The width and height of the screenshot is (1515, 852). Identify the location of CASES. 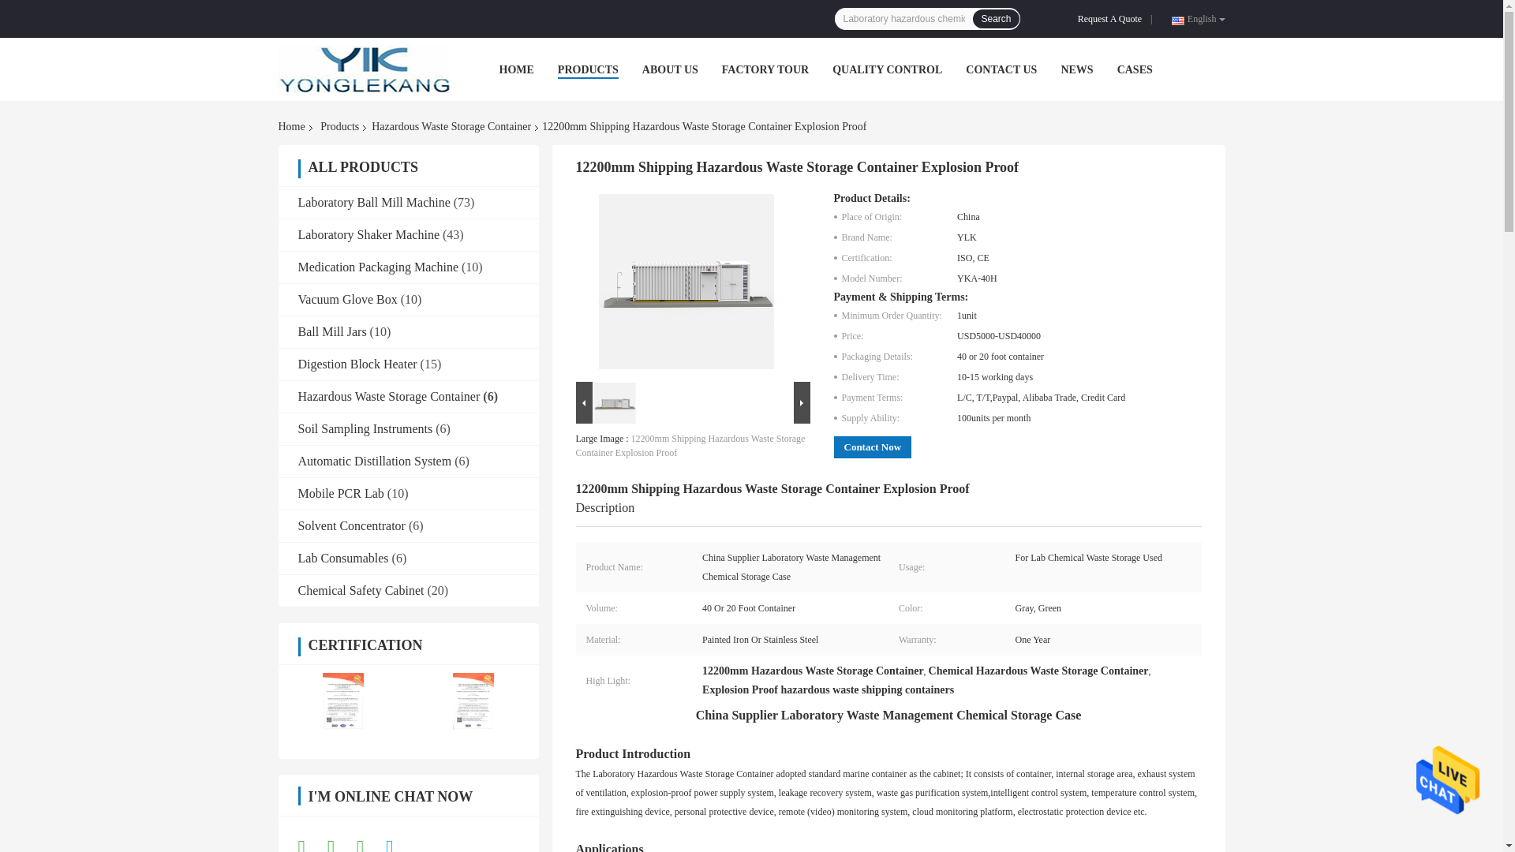
(1135, 69).